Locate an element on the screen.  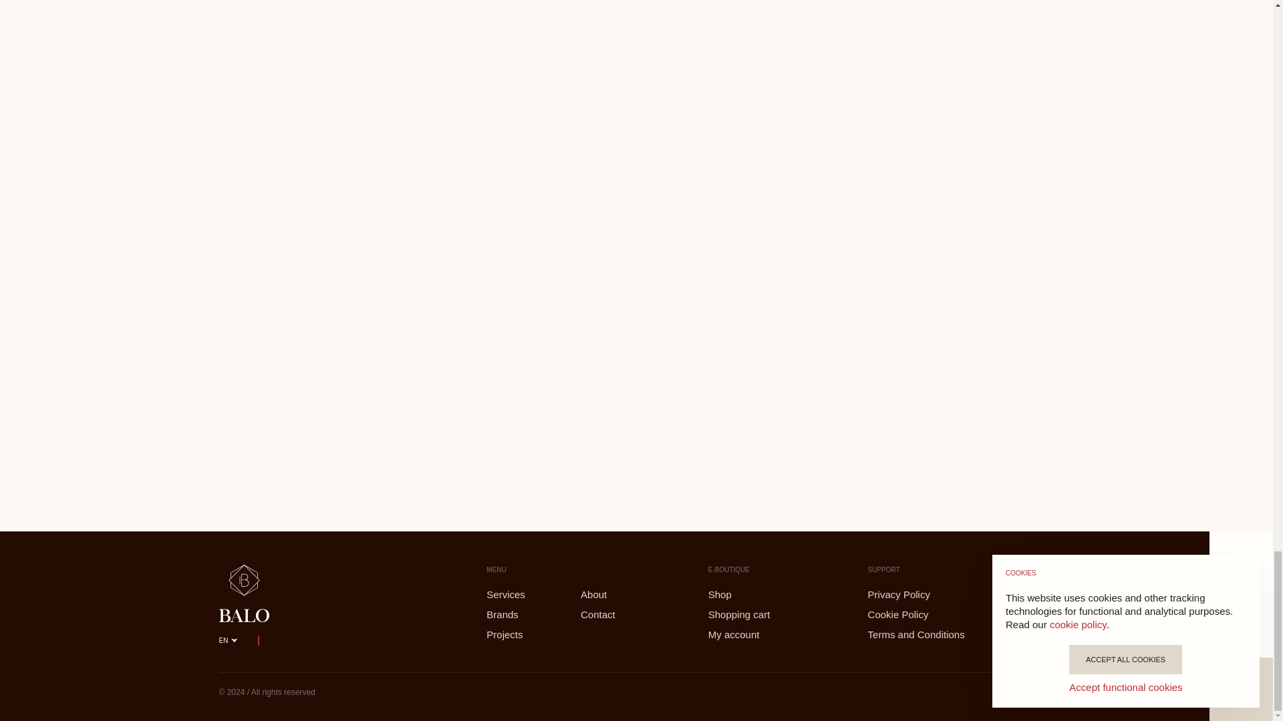
Shopping cart is located at coordinates (754, 614).